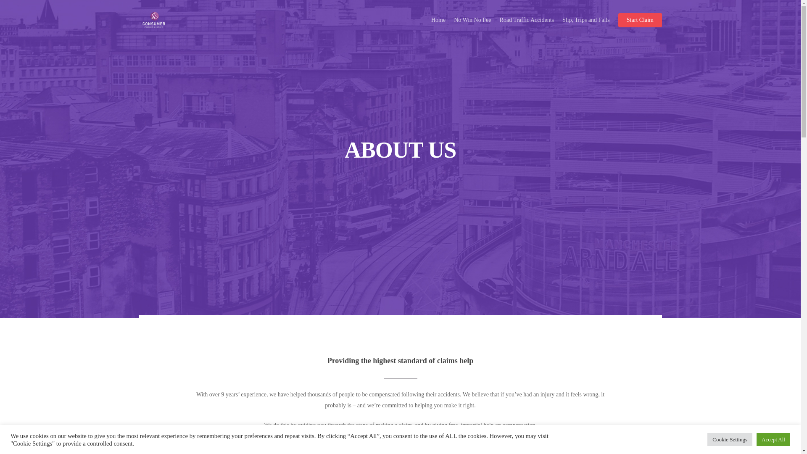 This screenshot has width=807, height=454. What do you see at coordinates (400, 318) in the screenshot?
I see `Road Traffic Accidents` at bounding box center [400, 318].